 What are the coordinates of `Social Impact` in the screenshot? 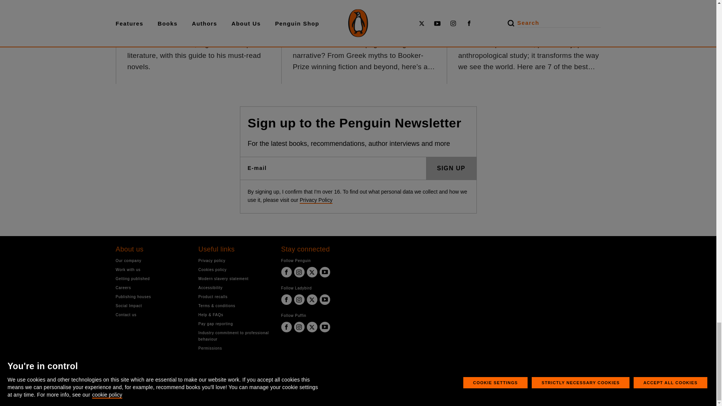 It's located at (151, 305).